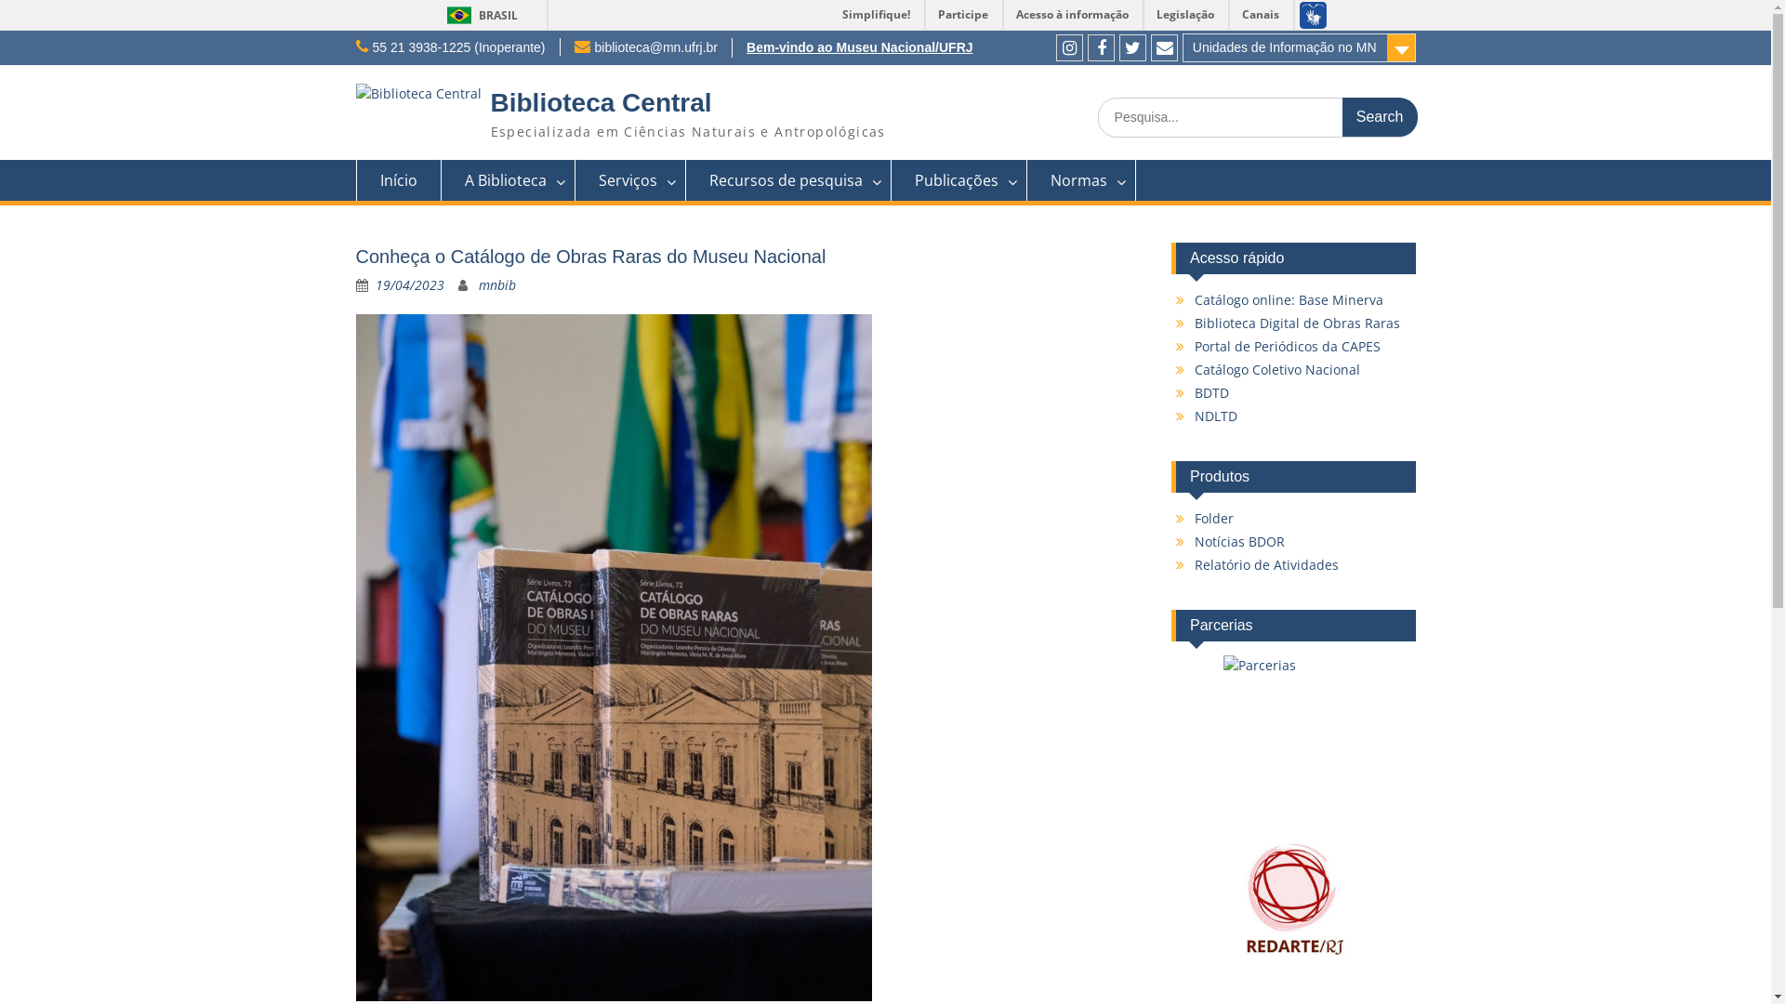 The width and height of the screenshot is (1785, 1004). I want to click on Normas, so click(1080, 180).